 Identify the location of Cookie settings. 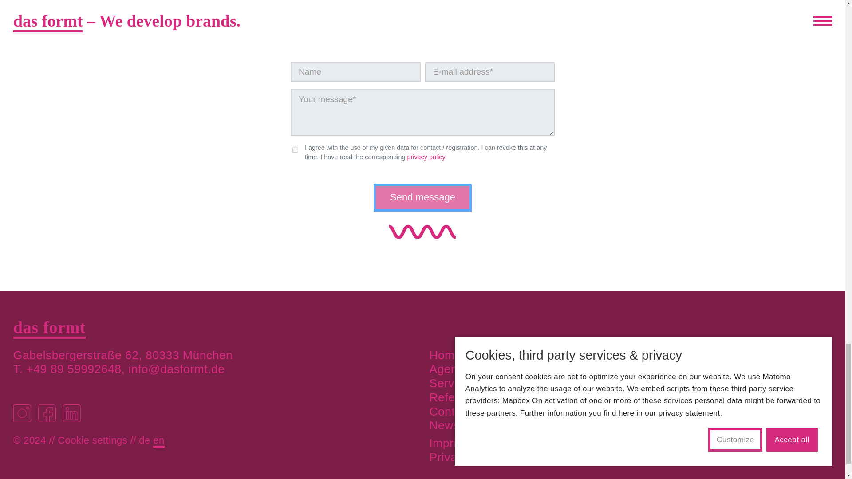
(92, 440).